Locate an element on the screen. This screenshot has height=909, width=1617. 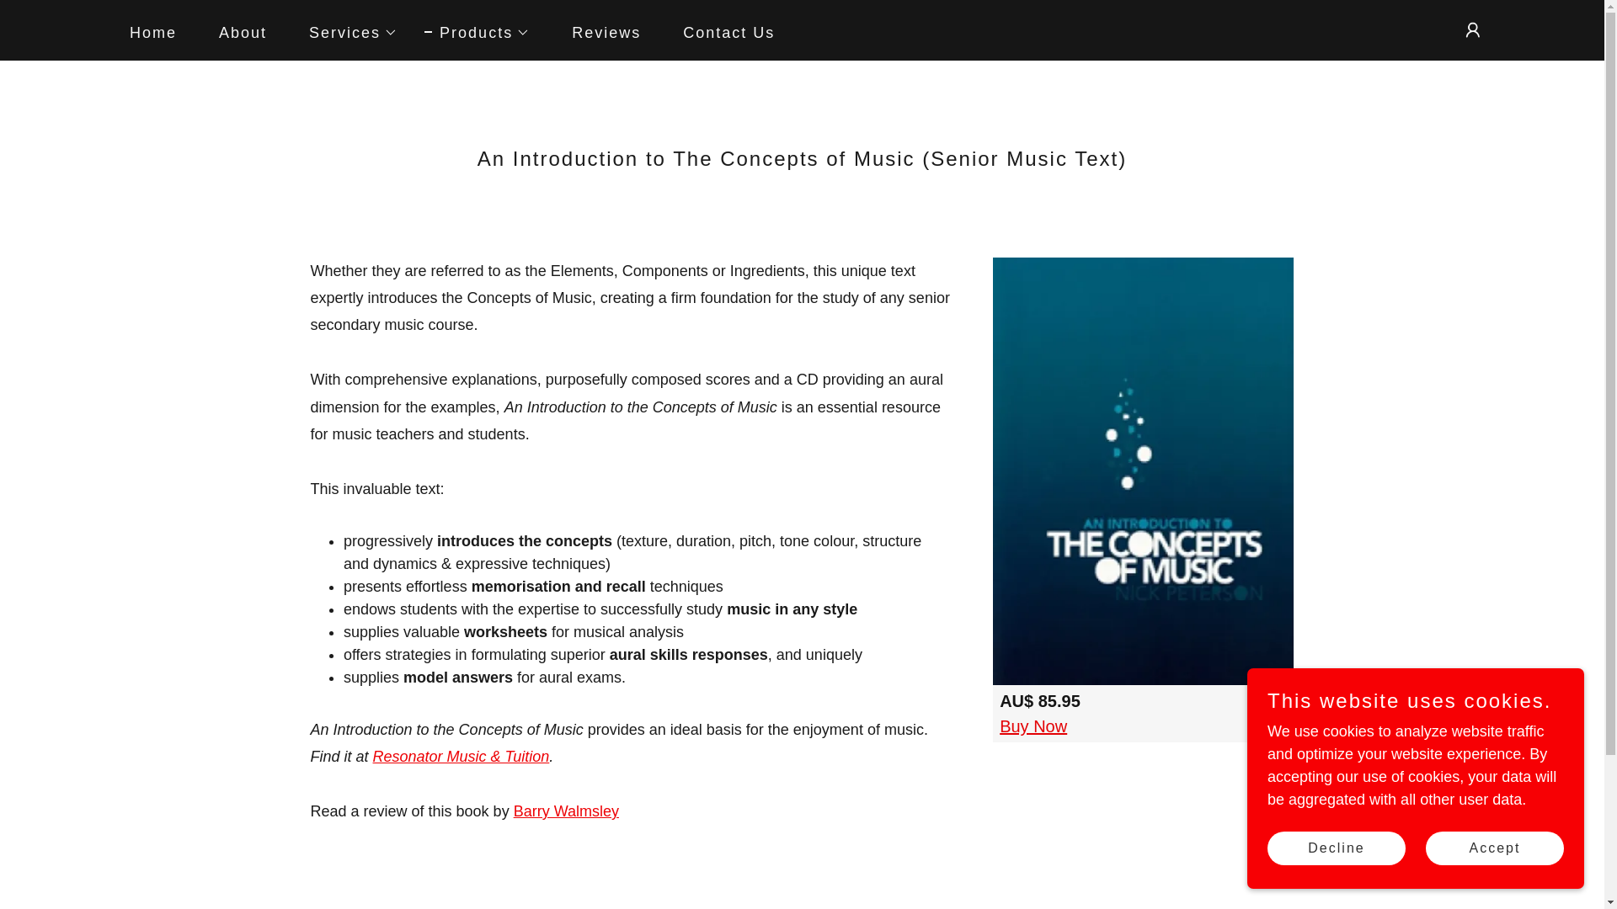
Services is located at coordinates (345, 31).